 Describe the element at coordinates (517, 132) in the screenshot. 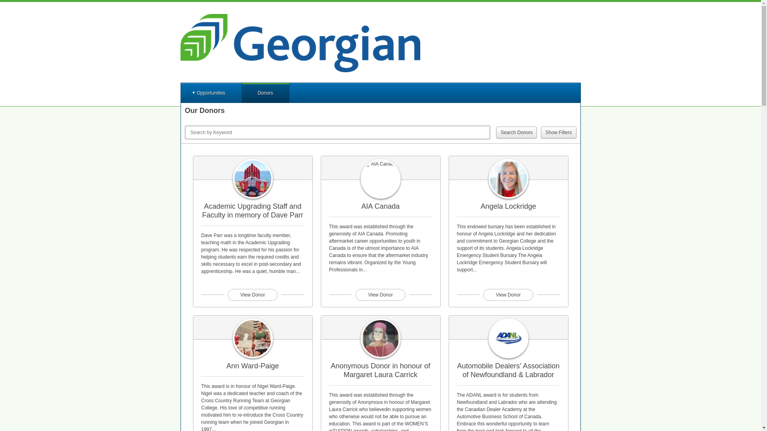

I see `Search Donors` at that location.